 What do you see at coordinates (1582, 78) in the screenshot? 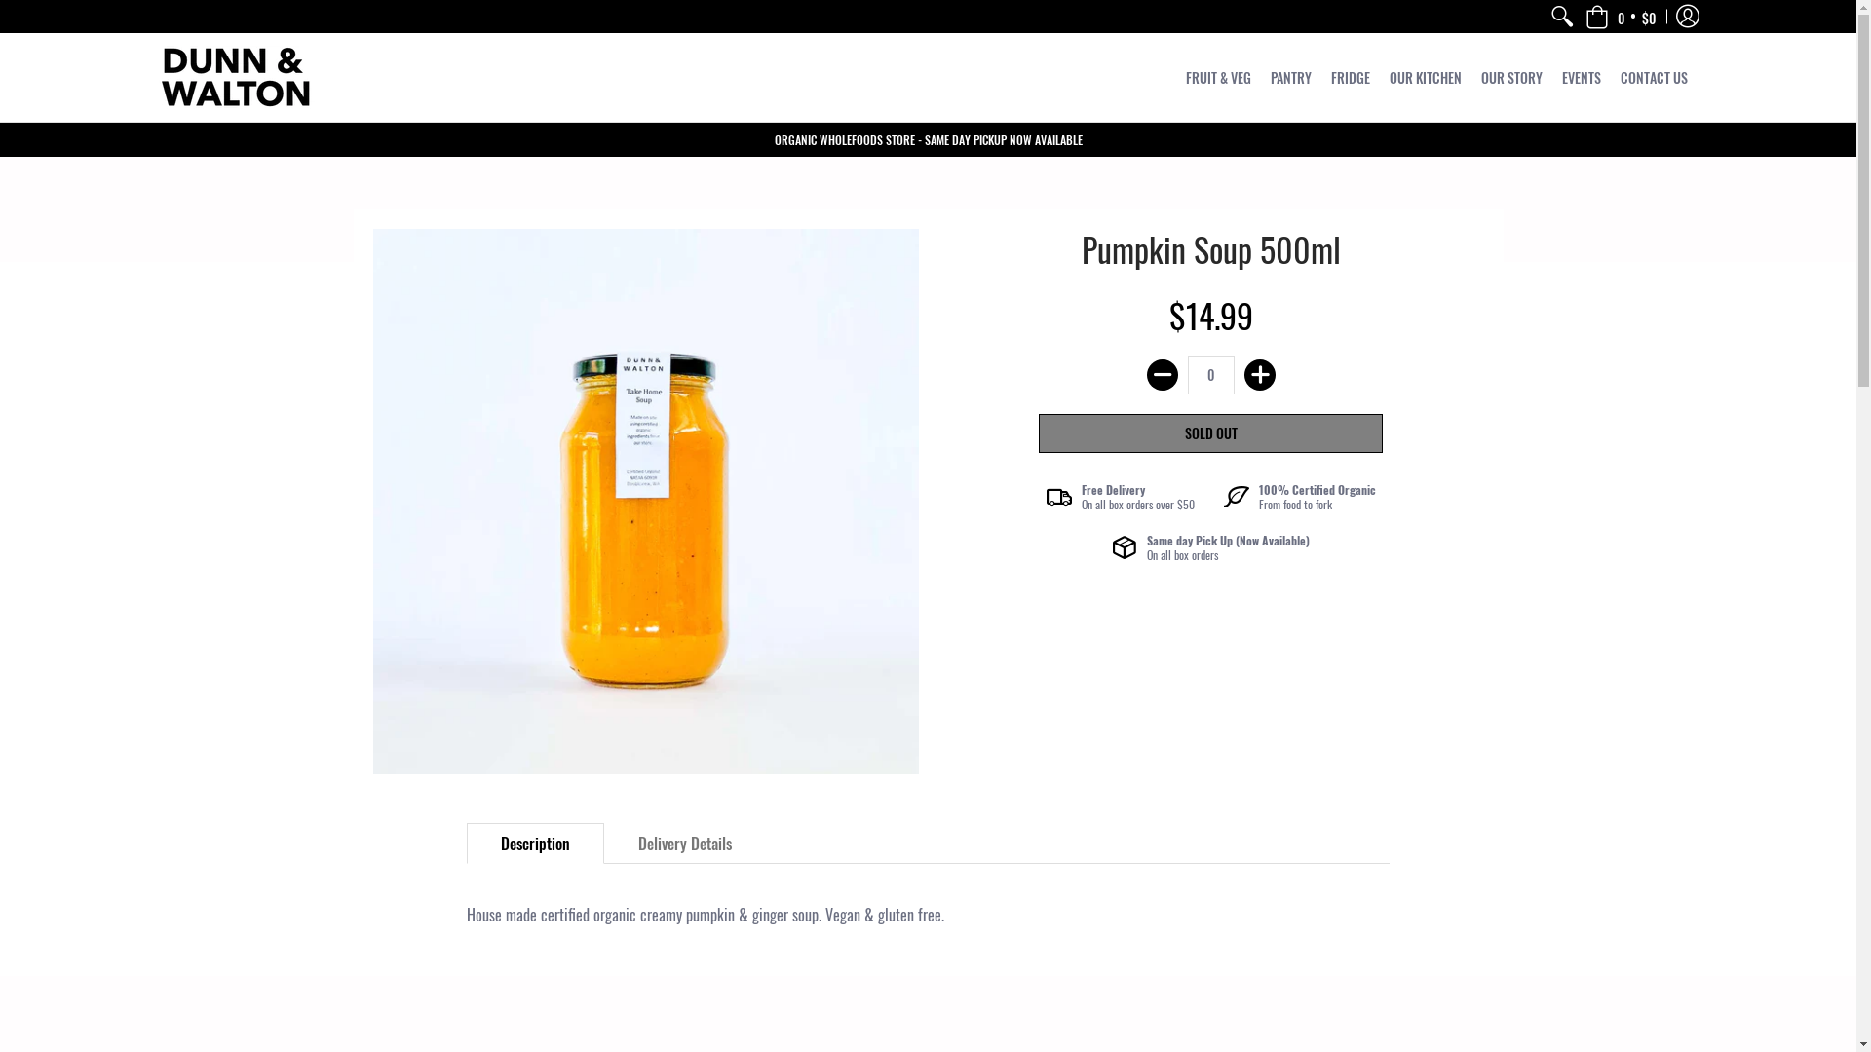
I see `EVENTS` at bounding box center [1582, 78].